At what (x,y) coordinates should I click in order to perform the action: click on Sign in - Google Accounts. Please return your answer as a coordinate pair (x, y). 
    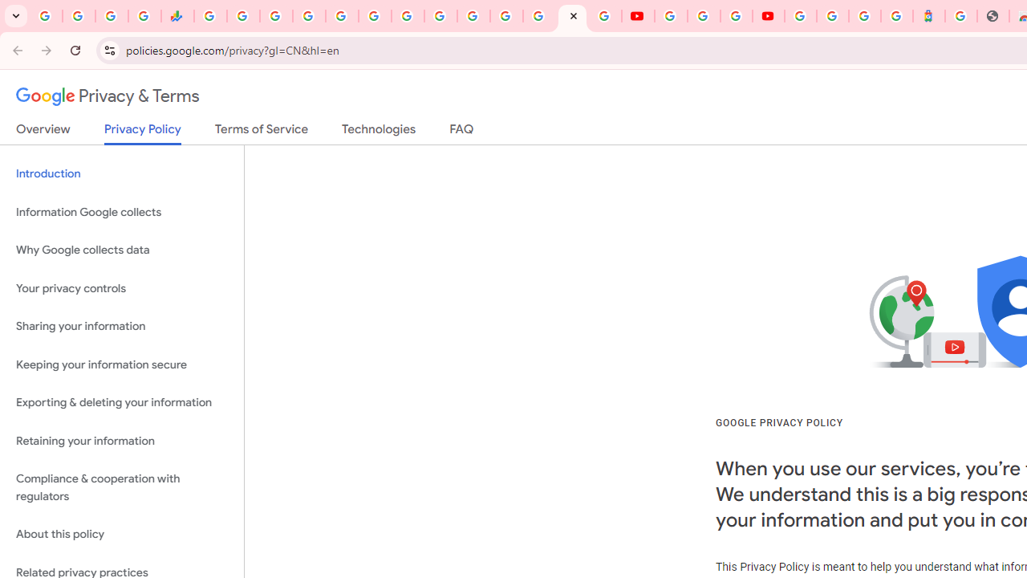
    Looking at the image, I should click on (800, 16).